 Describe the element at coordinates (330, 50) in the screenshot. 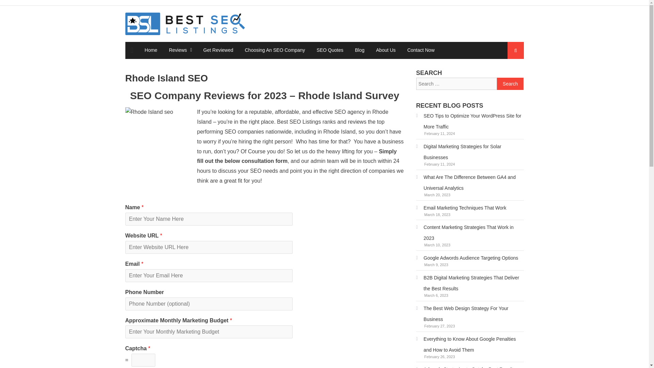

I see `SEO Quotes` at that location.